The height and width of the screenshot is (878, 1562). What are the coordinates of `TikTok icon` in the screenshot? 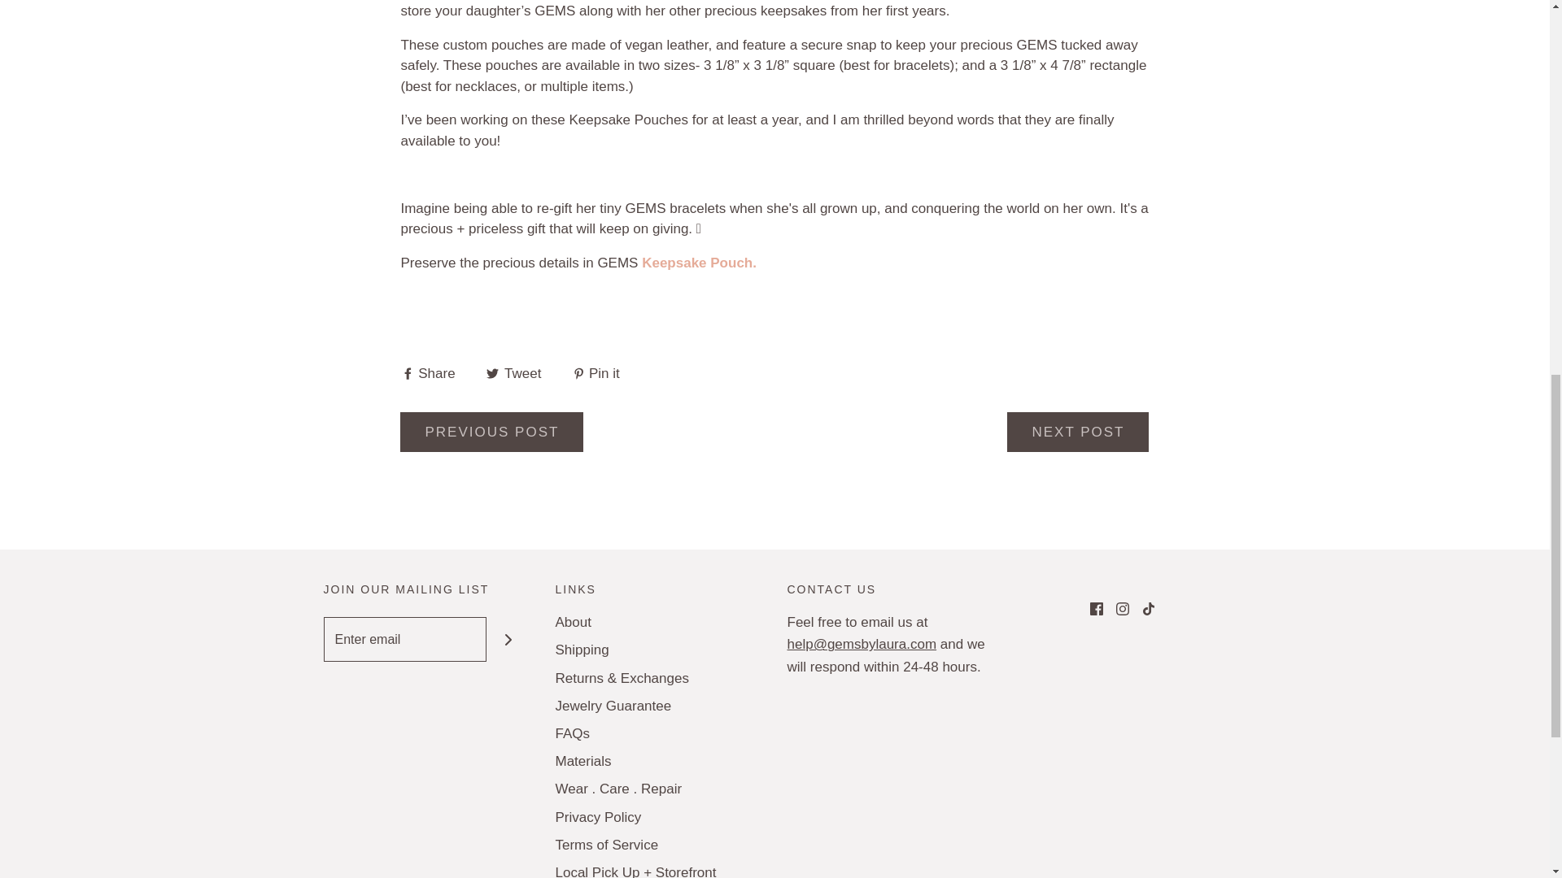 It's located at (1149, 608).